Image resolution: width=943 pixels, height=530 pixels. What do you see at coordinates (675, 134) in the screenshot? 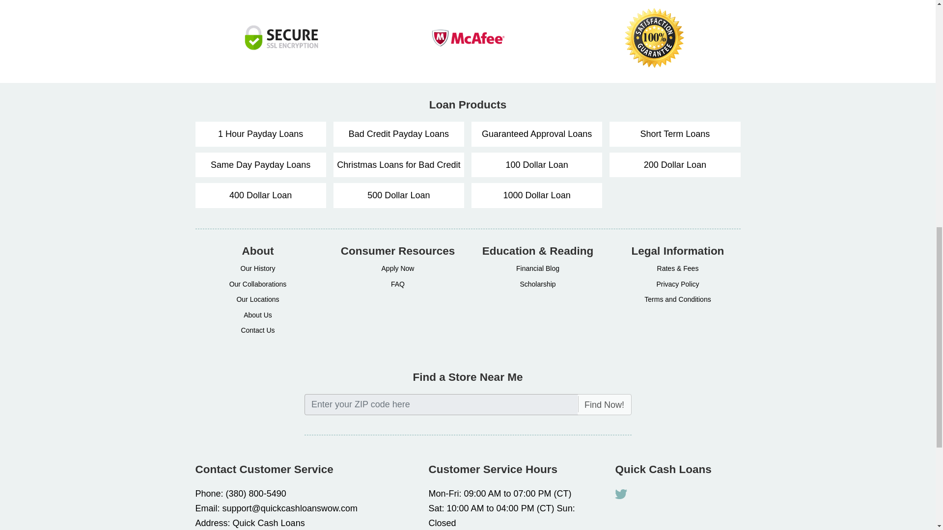
I see `Short Term Loans` at bounding box center [675, 134].